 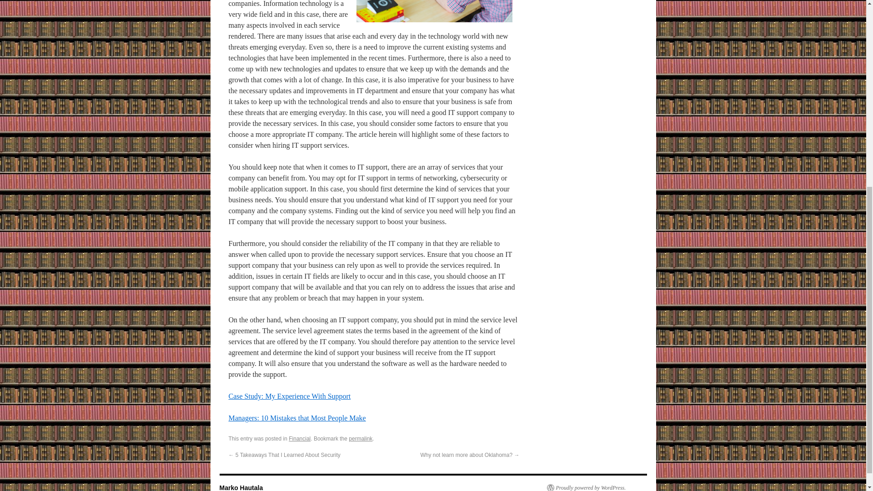 What do you see at coordinates (360, 438) in the screenshot?
I see `permalink` at bounding box center [360, 438].